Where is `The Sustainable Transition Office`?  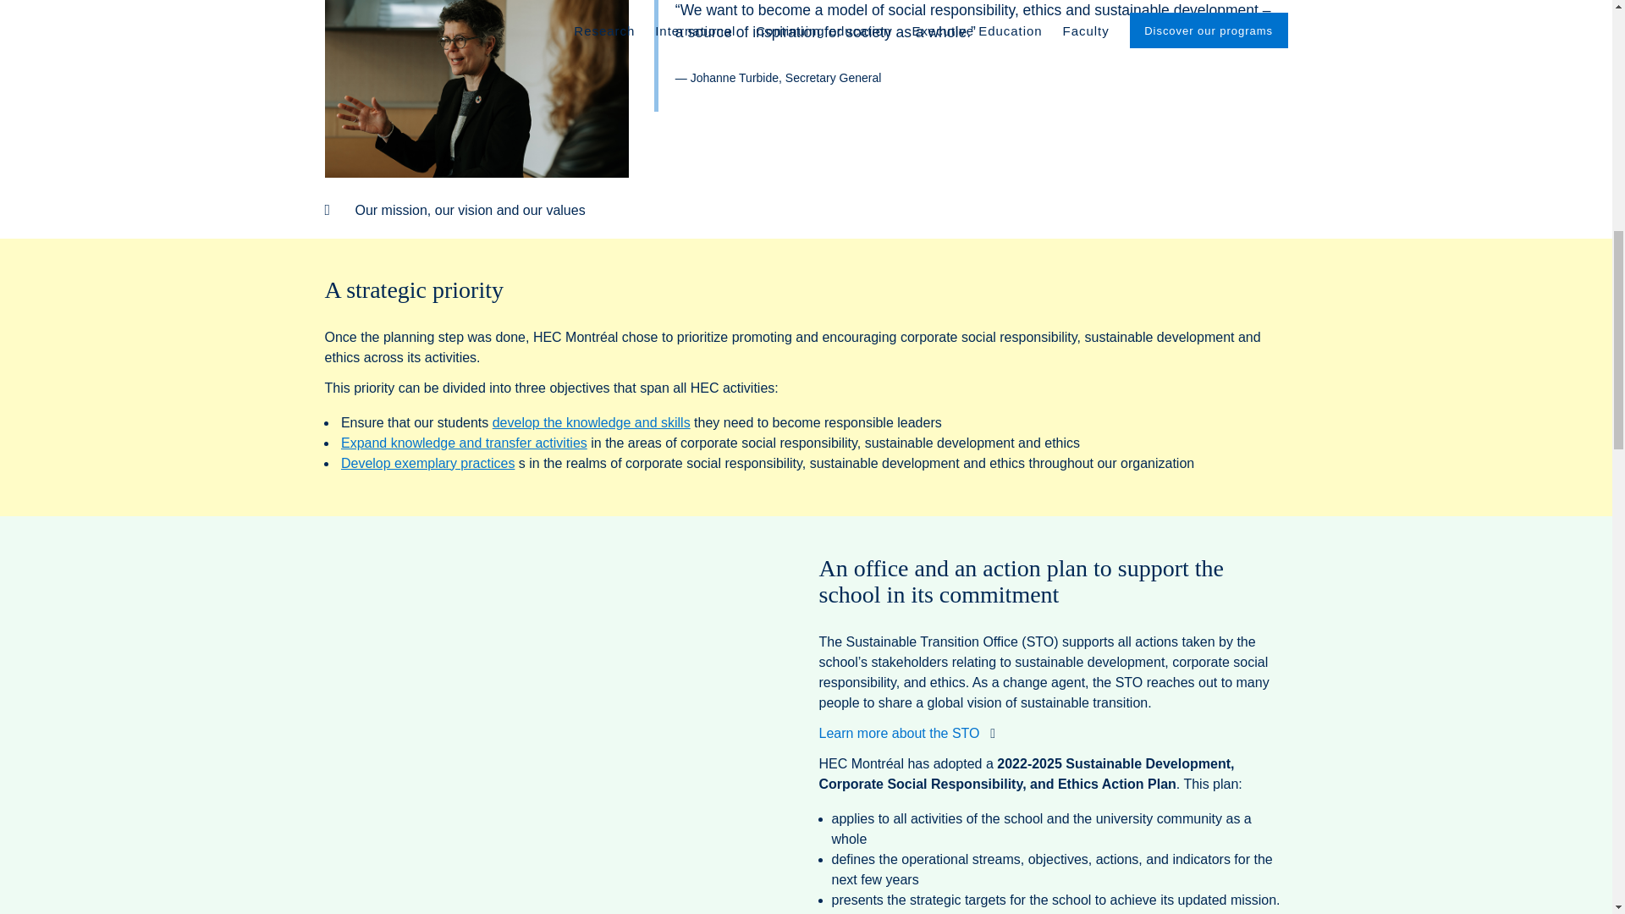
The Sustainable Transition Office is located at coordinates (907, 733).